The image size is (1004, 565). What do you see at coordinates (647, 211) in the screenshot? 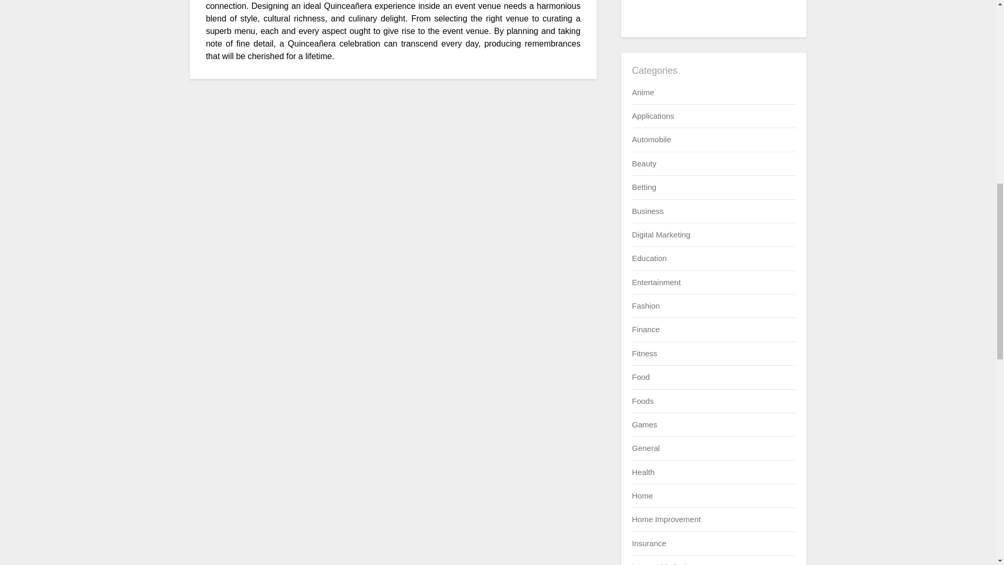
I see `Business` at bounding box center [647, 211].